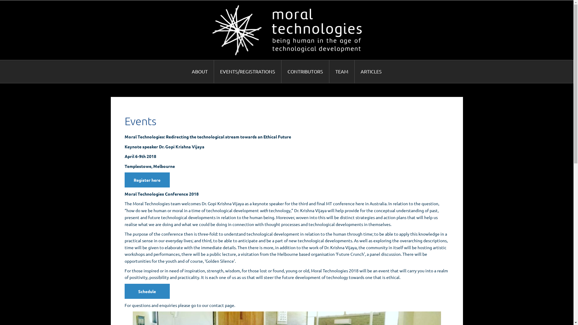  Describe the element at coordinates (0, 0) in the screenshot. I see `Skip to content` at that location.